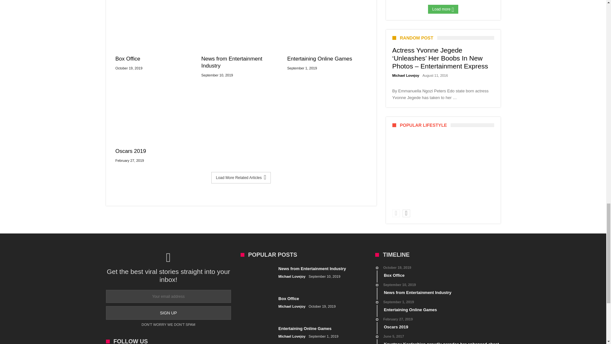 This screenshot has width=611, height=344. I want to click on Sign up, so click(168, 313).